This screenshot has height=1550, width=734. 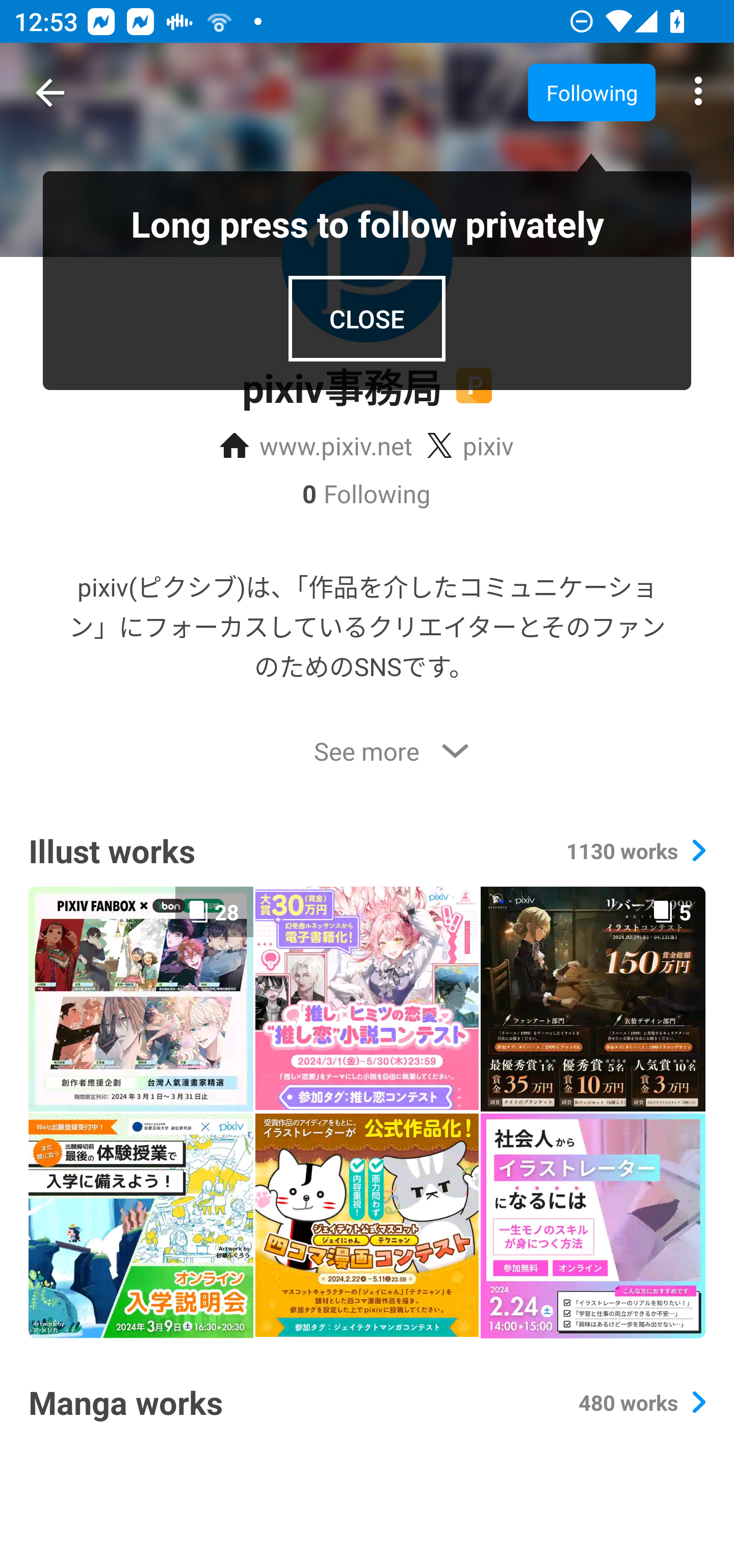 I want to click on See more, so click(x=367, y=752).